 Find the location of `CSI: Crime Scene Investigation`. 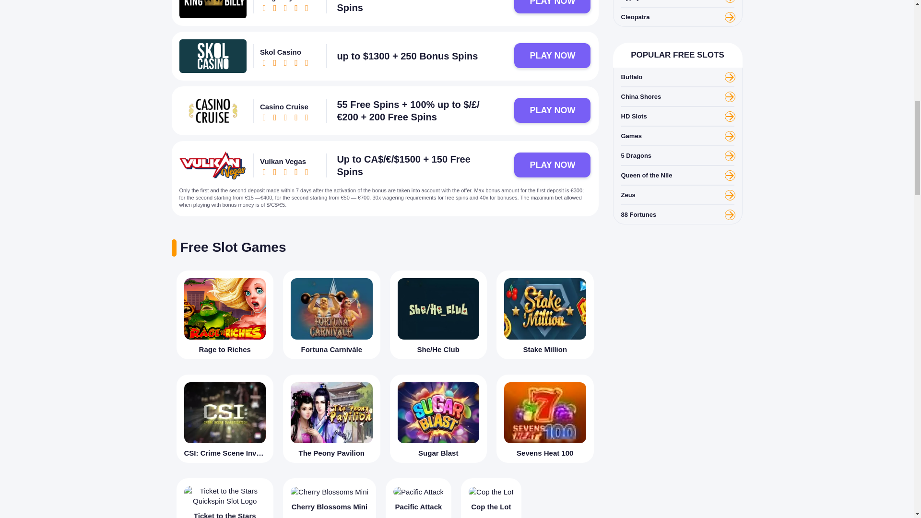

CSI: Crime Scene Investigation is located at coordinates (225, 418).